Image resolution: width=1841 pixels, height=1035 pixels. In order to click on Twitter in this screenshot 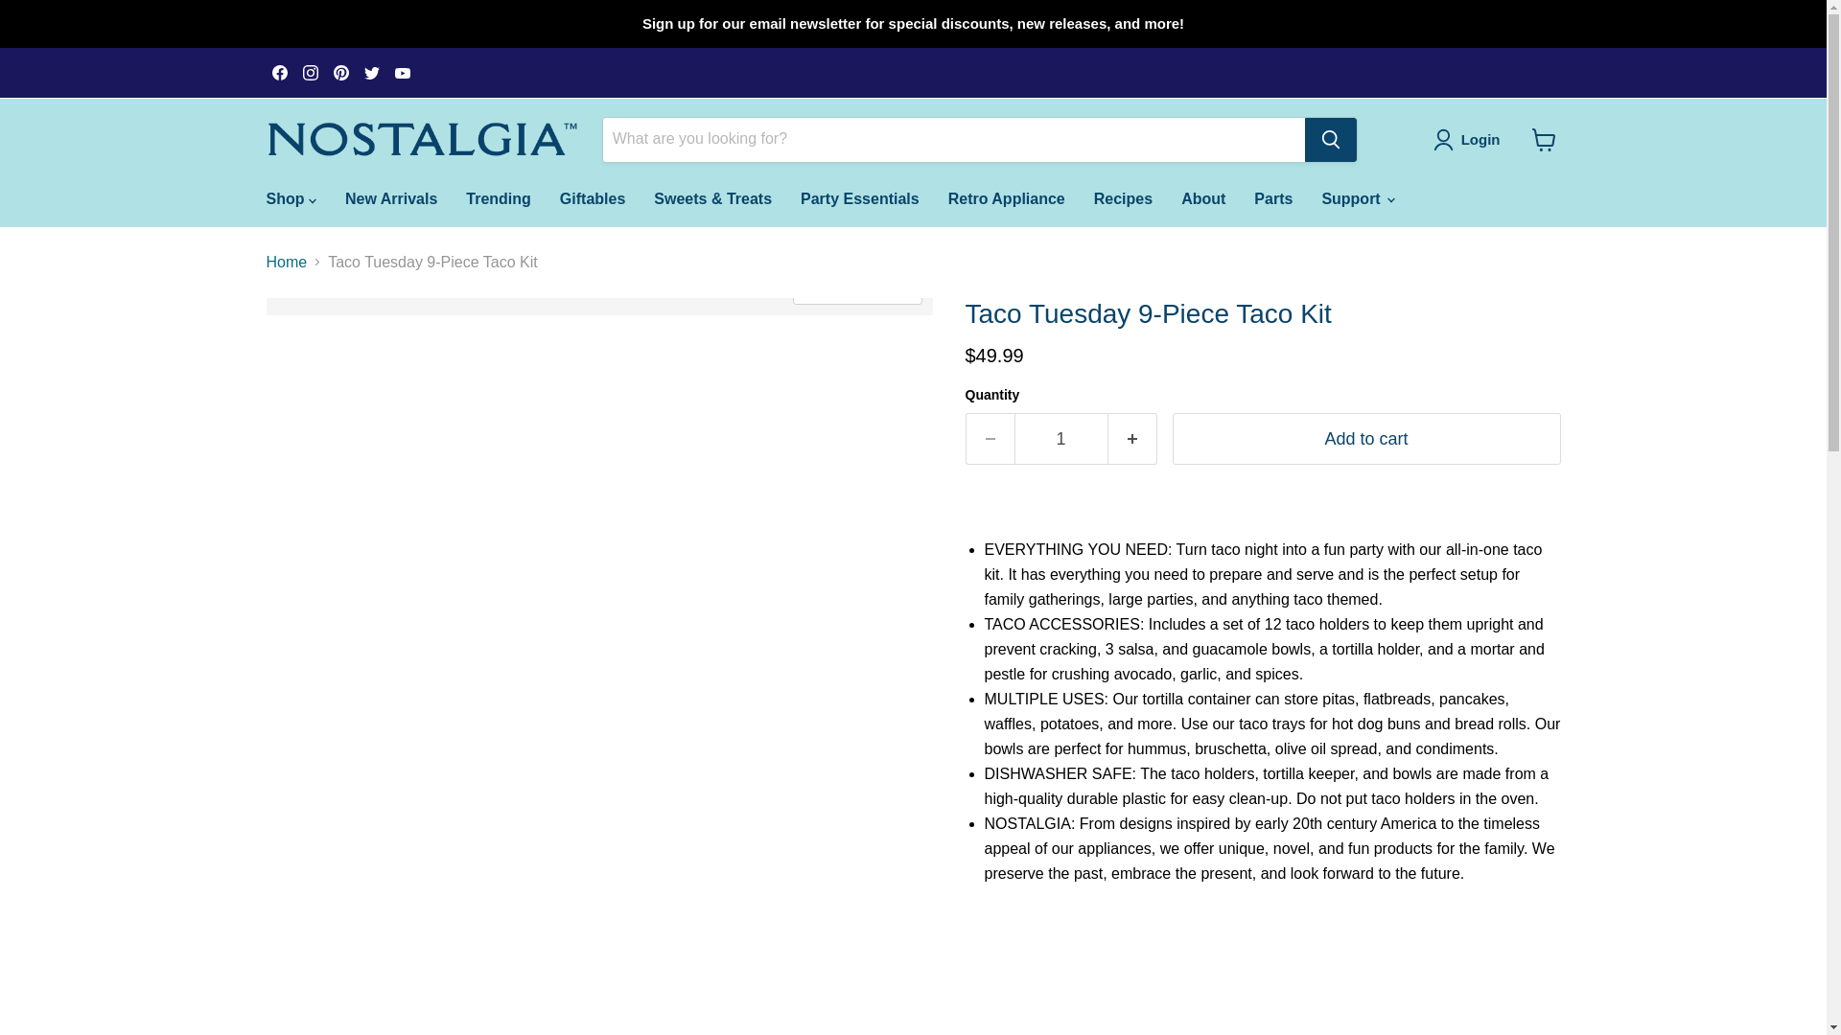, I will do `click(372, 72)`.